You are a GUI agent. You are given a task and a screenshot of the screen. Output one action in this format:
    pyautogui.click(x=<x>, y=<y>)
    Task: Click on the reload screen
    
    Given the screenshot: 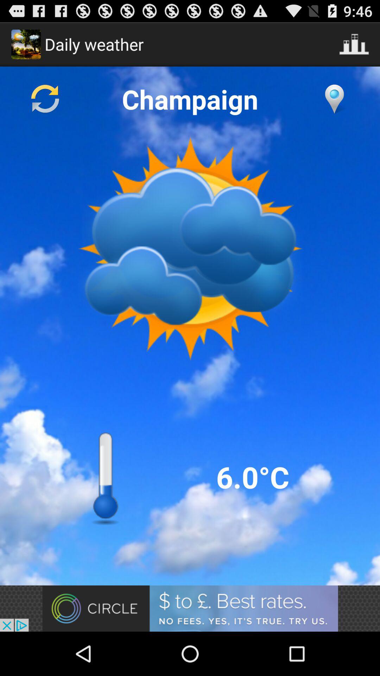 What is the action you would take?
    pyautogui.click(x=45, y=99)
    